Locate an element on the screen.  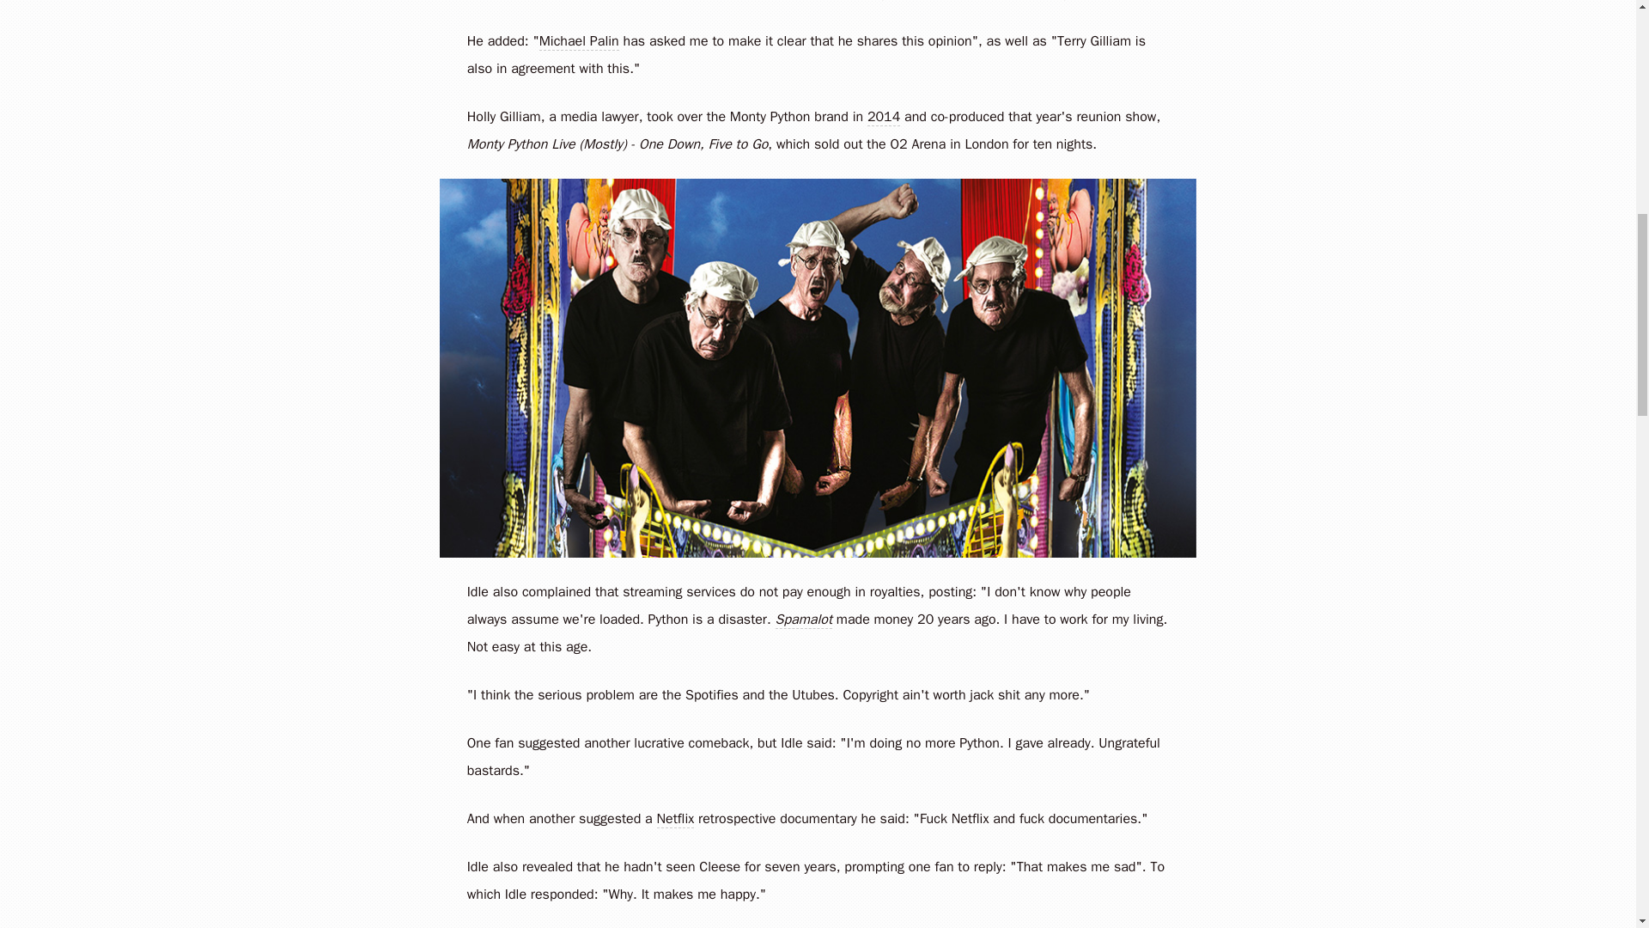
Netflix is located at coordinates (971, 818).